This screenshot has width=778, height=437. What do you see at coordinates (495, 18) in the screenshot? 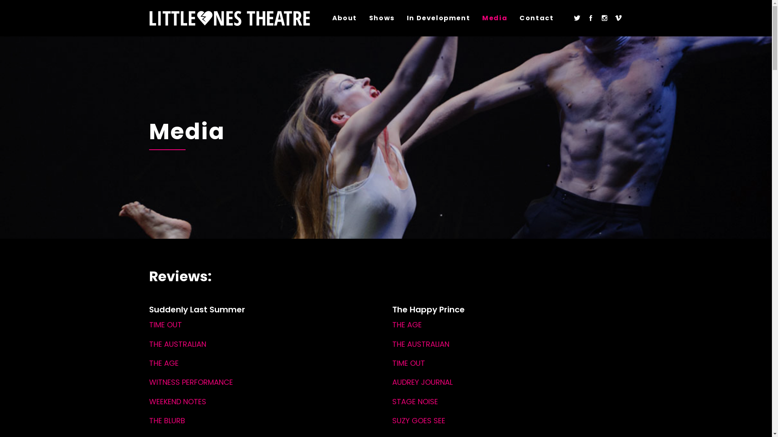
I see `Media` at bounding box center [495, 18].